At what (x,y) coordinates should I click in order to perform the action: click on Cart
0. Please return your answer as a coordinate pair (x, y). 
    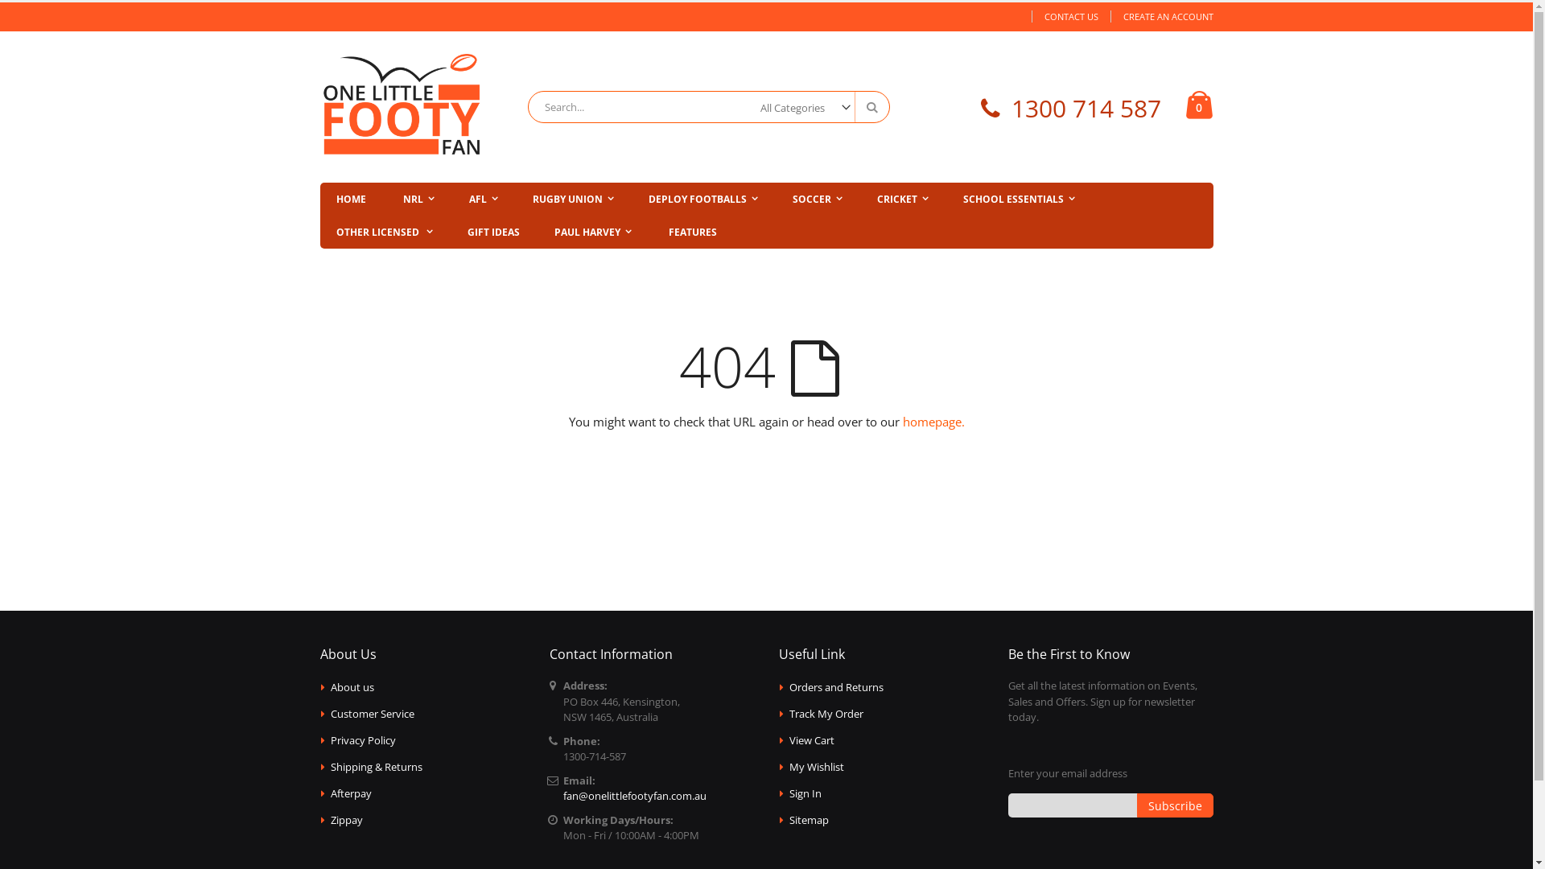
    Looking at the image, I should click on (1199, 107).